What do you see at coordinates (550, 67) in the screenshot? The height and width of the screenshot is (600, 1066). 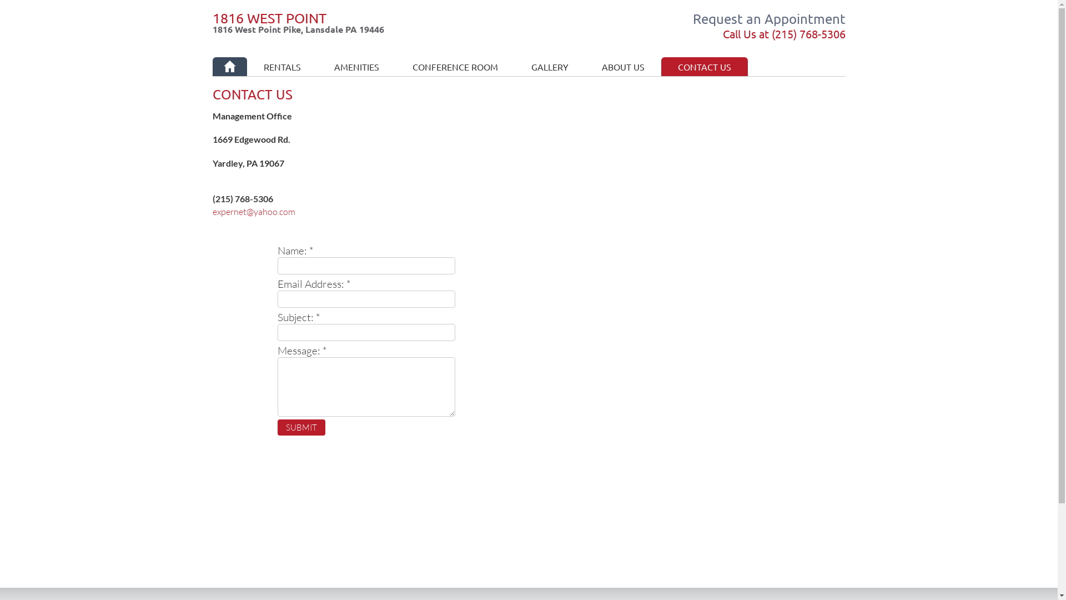 I see `GALLERY` at bounding box center [550, 67].